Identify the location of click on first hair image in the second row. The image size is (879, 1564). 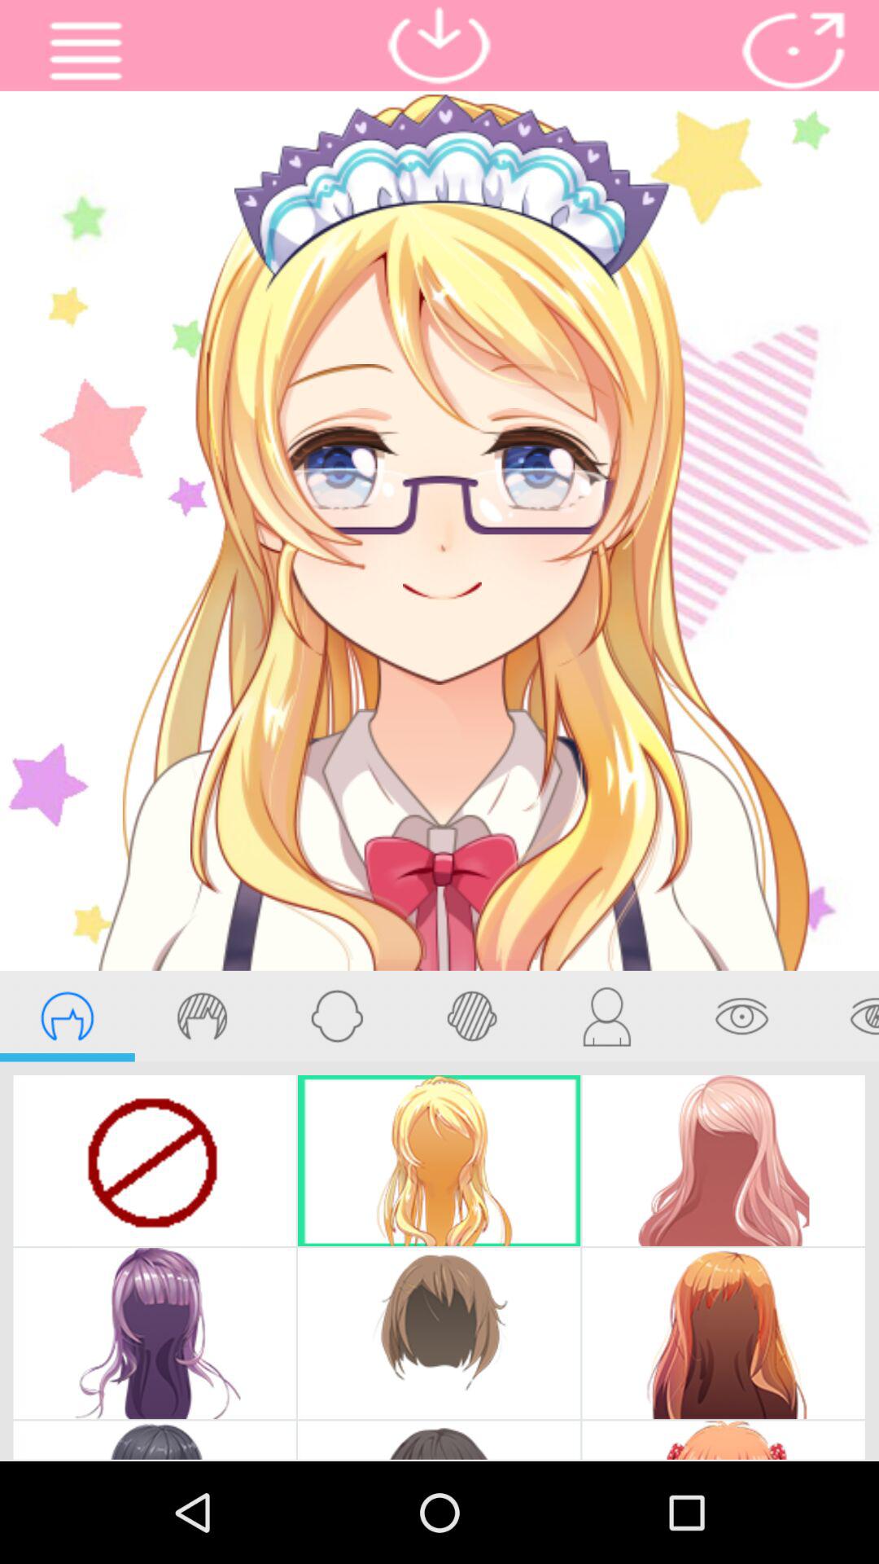
(155, 1333).